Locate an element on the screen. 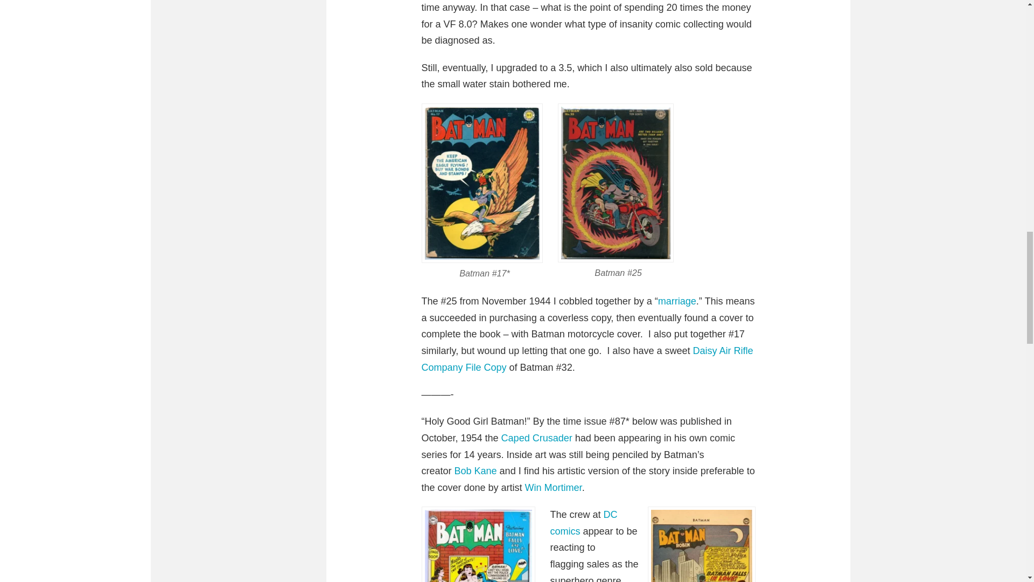  Caped Crusader is located at coordinates (537, 438).